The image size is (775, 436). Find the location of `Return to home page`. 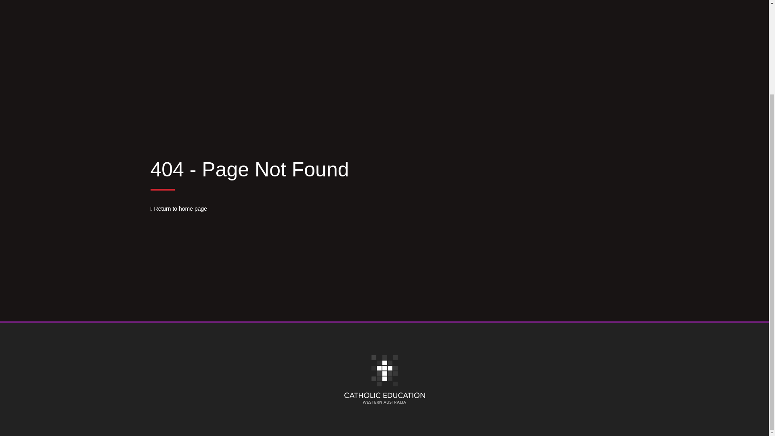

Return to home page is located at coordinates (178, 208).